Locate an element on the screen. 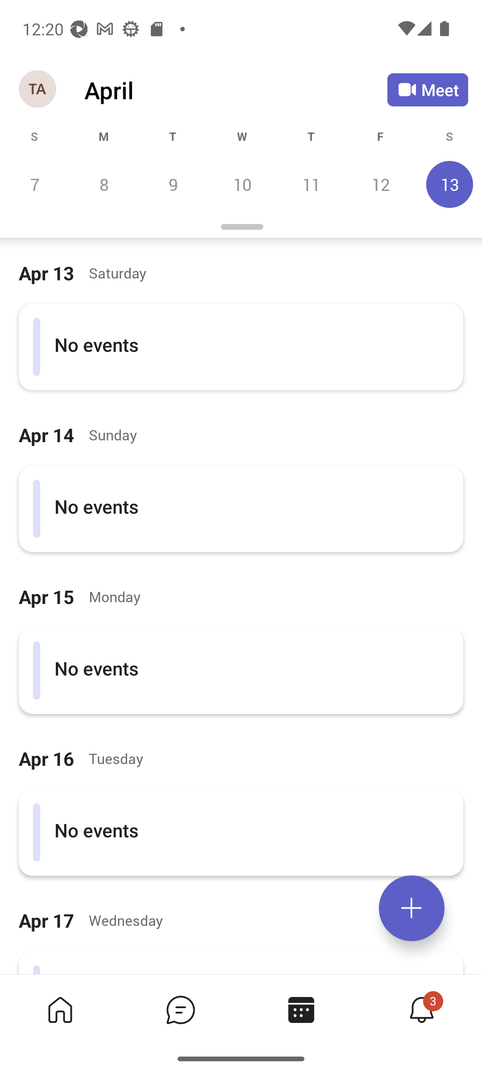 This screenshot has width=482, height=1073. Monday, April 8 8 is located at coordinates (104, 184).